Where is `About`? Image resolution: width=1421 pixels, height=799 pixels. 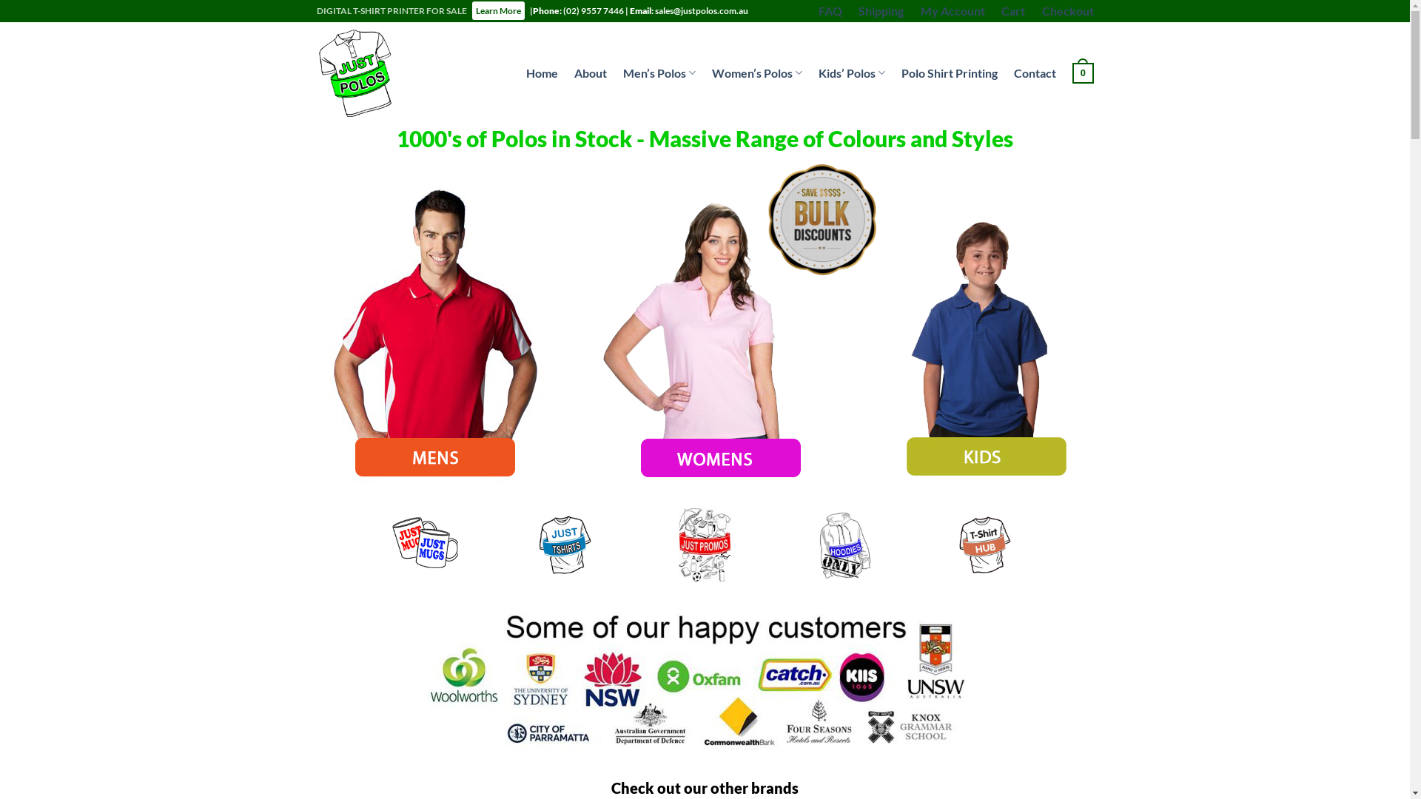
About is located at coordinates (591, 73).